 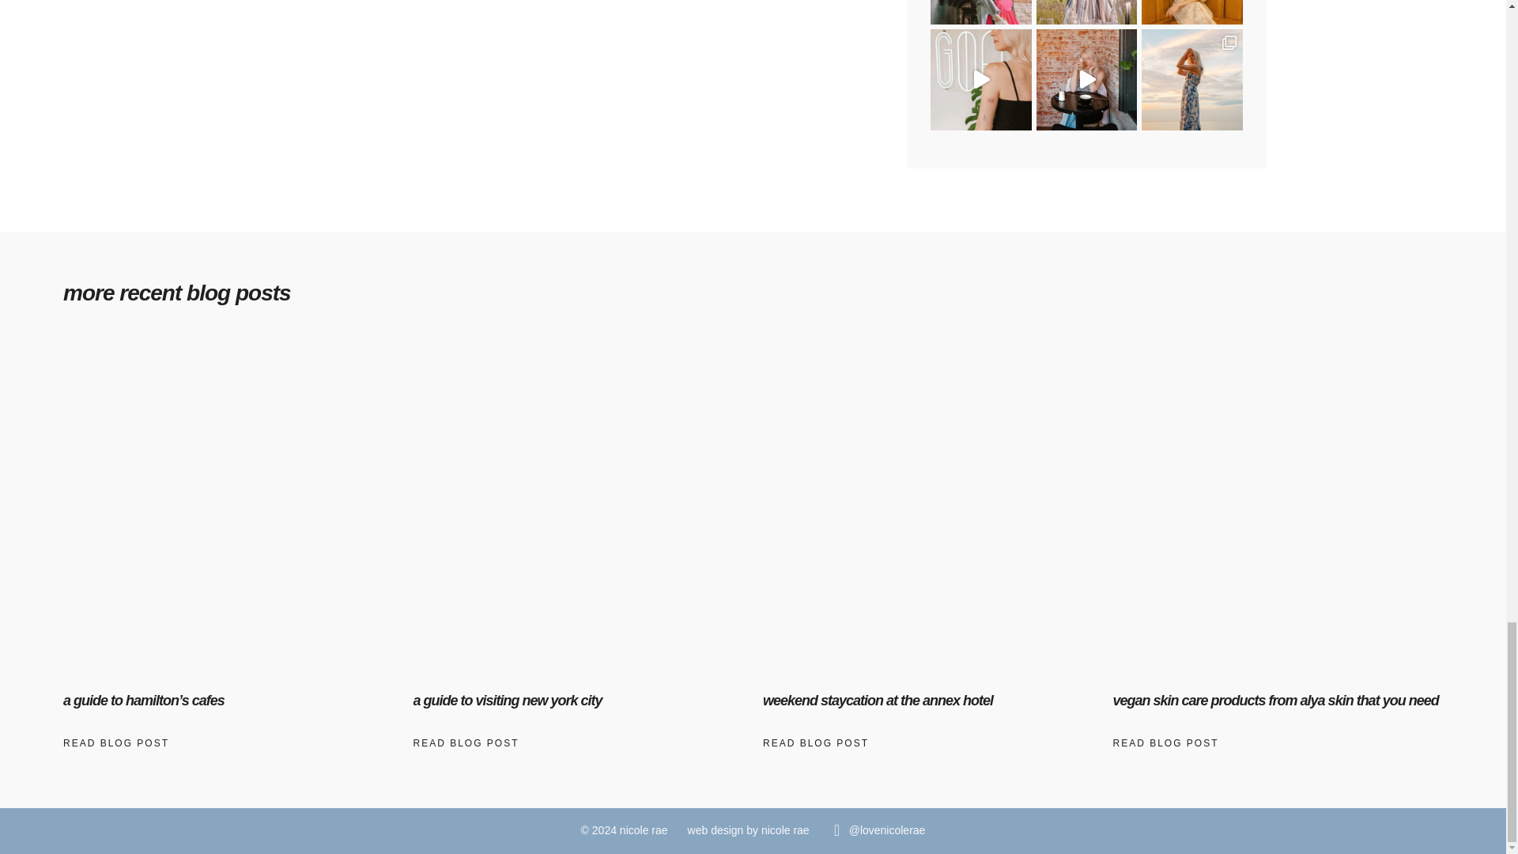 I want to click on lovenicolerae blogger instagram, so click(x=836, y=830).